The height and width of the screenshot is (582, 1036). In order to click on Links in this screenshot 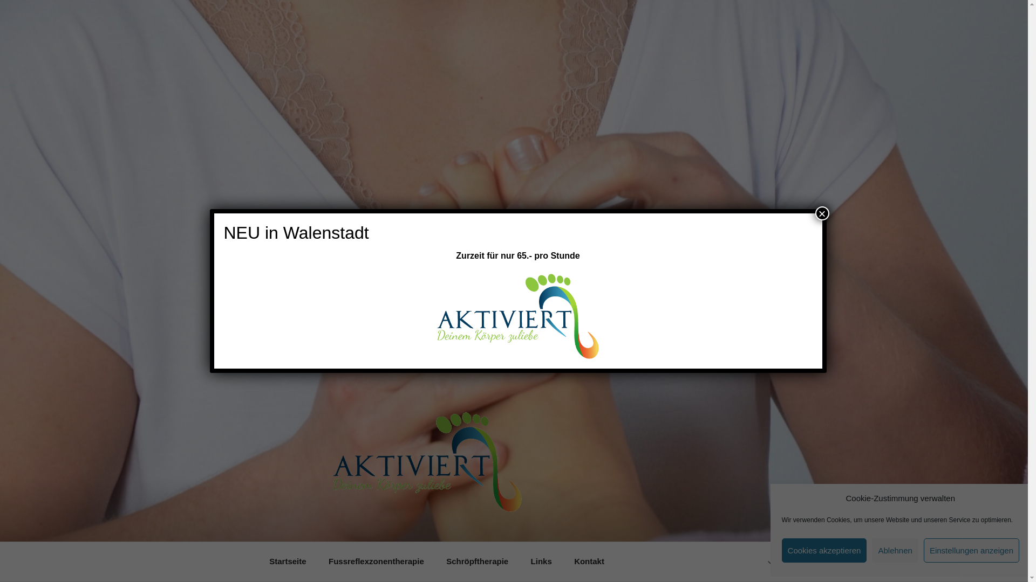, I will do `click(541, 562)`.